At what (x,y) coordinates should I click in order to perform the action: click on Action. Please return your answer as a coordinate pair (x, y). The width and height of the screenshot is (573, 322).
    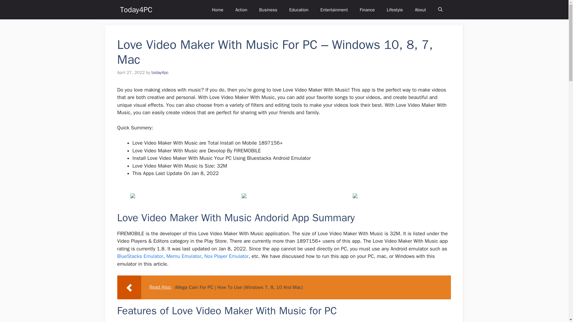
    Looking at the image, I should click on (241, 10).